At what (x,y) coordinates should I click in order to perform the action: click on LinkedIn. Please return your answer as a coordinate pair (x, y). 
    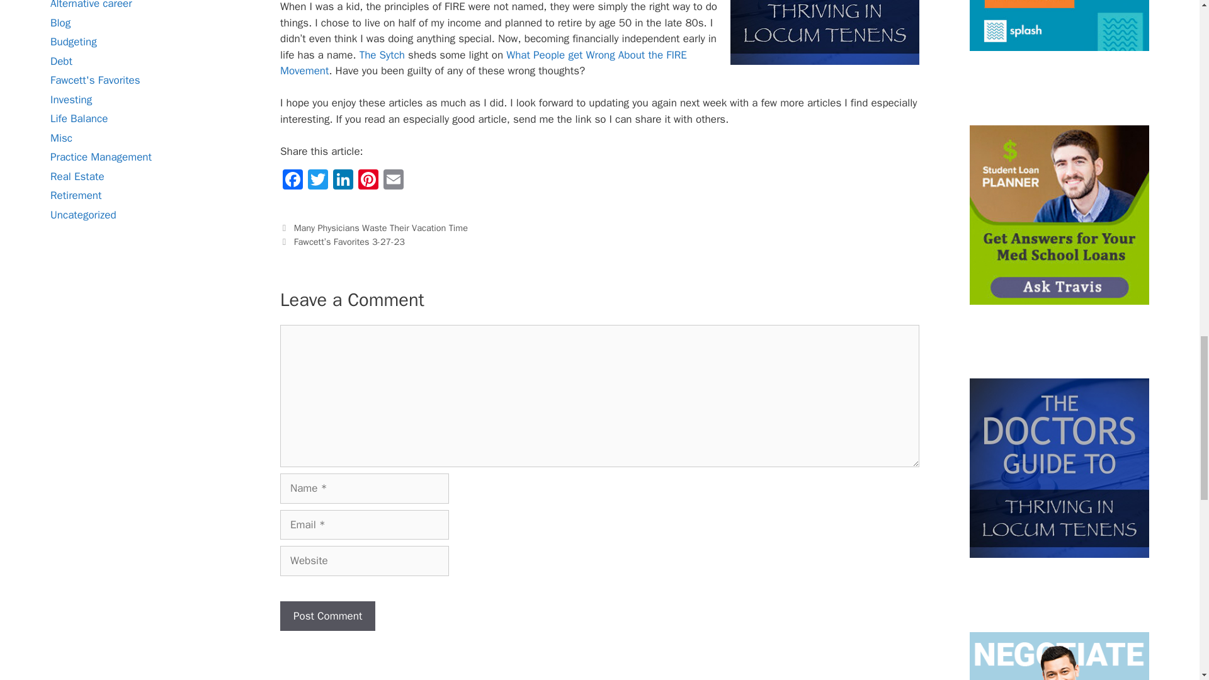
    Looking at the image, I should click on (343, 181).